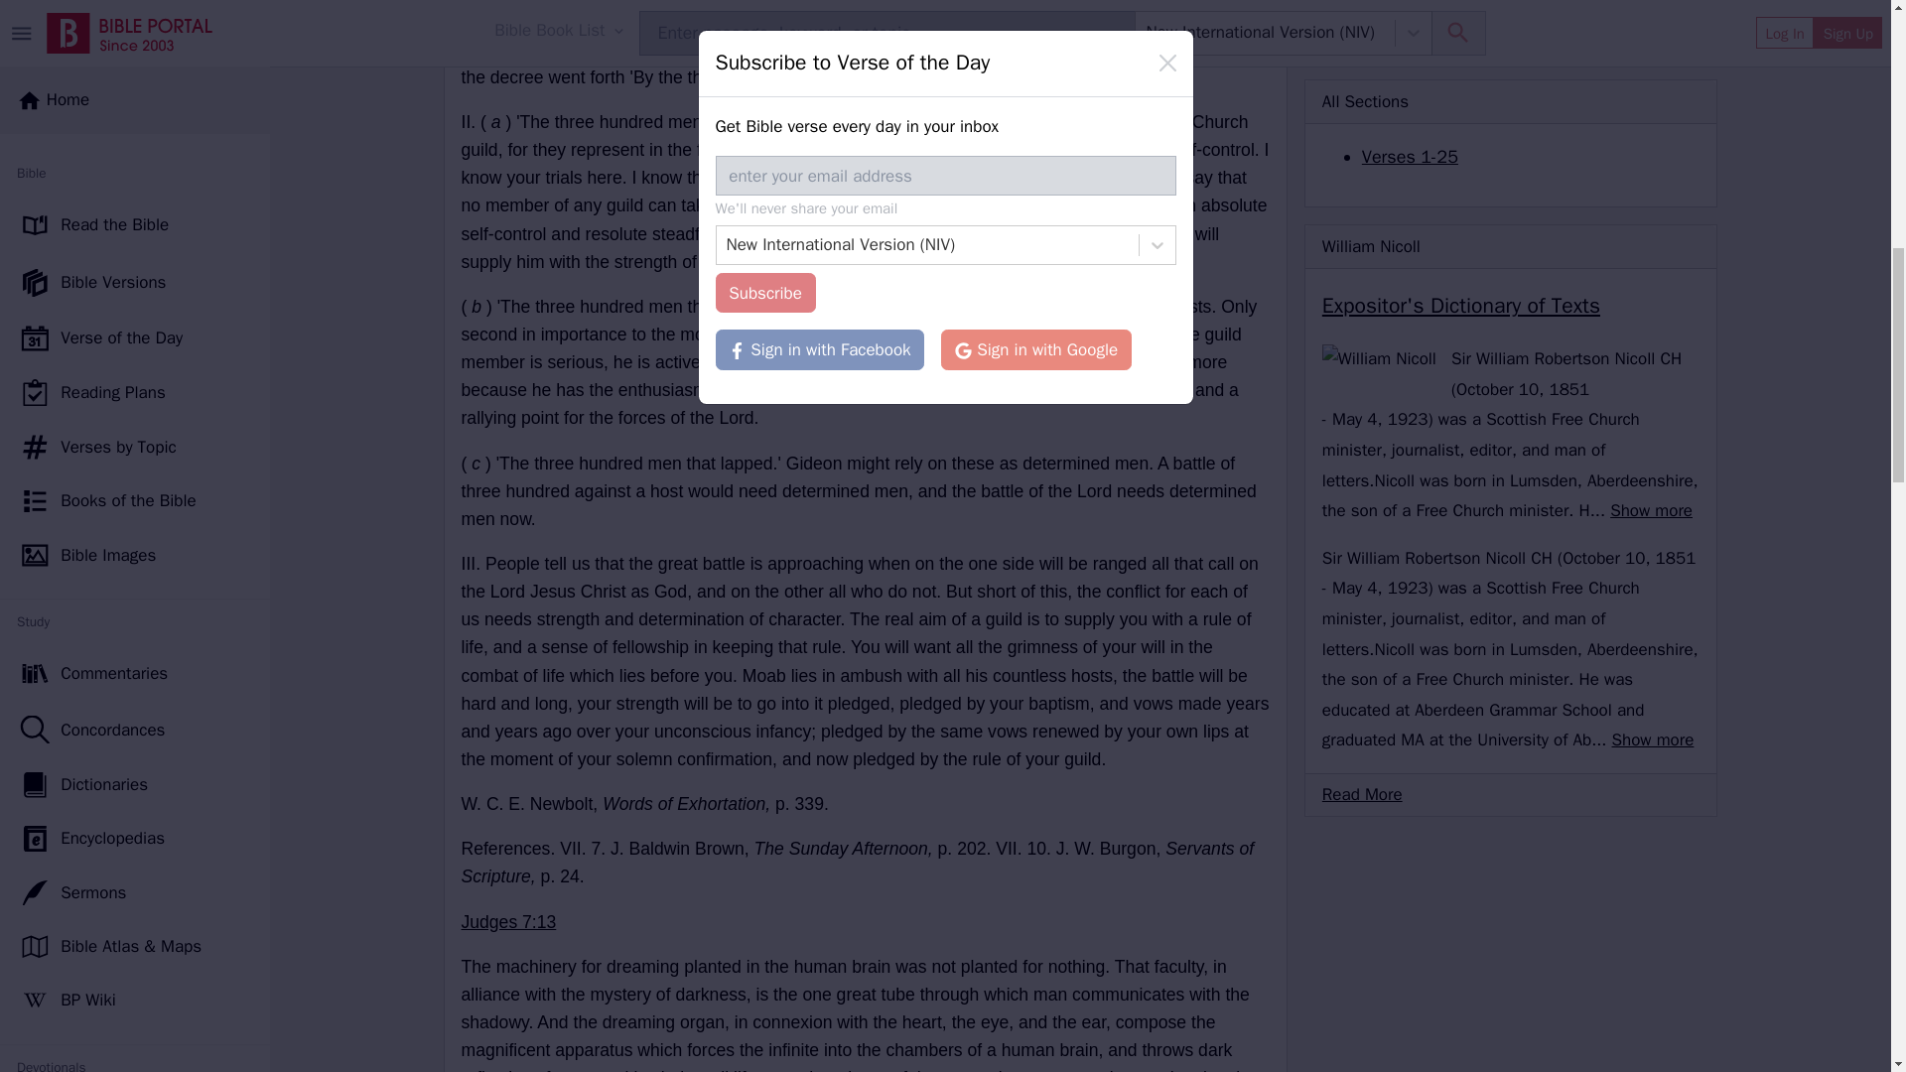 The width and height of the screenshot is (1906, 1072). Describe the element at coordinates (135, 650) in the screenshot. I see `Daily Bread` at that location.